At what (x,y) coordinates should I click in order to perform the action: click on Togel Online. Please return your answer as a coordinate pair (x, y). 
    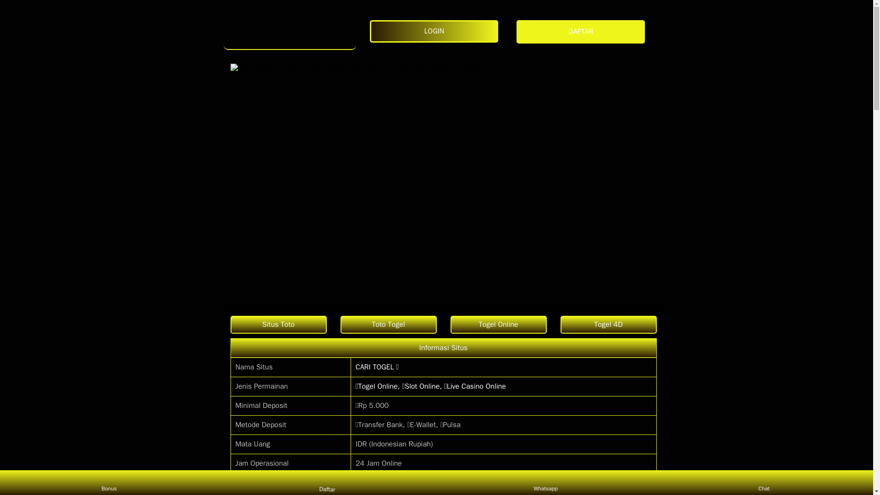
    Looking at the image, I should click on (498, 324).